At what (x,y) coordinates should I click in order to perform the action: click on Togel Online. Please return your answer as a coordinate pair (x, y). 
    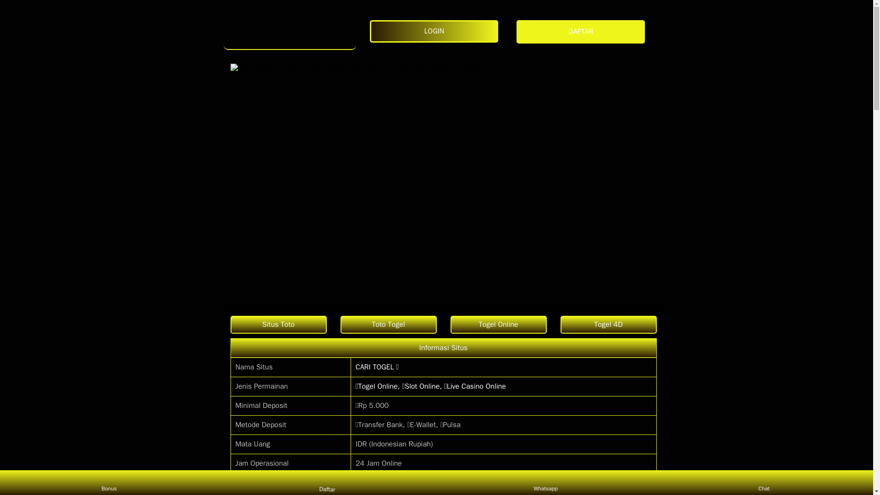
    Looking at the image, I should click on (498, 324).